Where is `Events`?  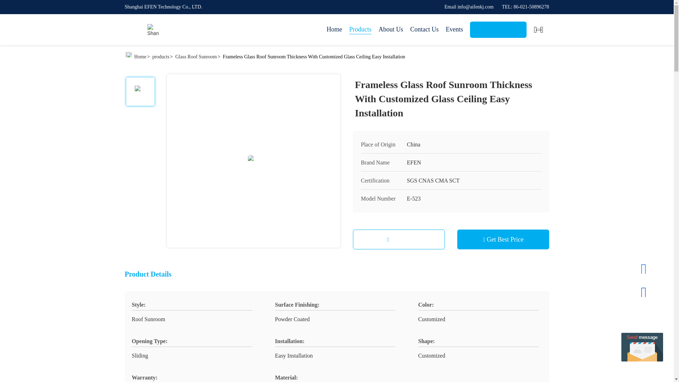
Events is located at coordinates (454, 30).